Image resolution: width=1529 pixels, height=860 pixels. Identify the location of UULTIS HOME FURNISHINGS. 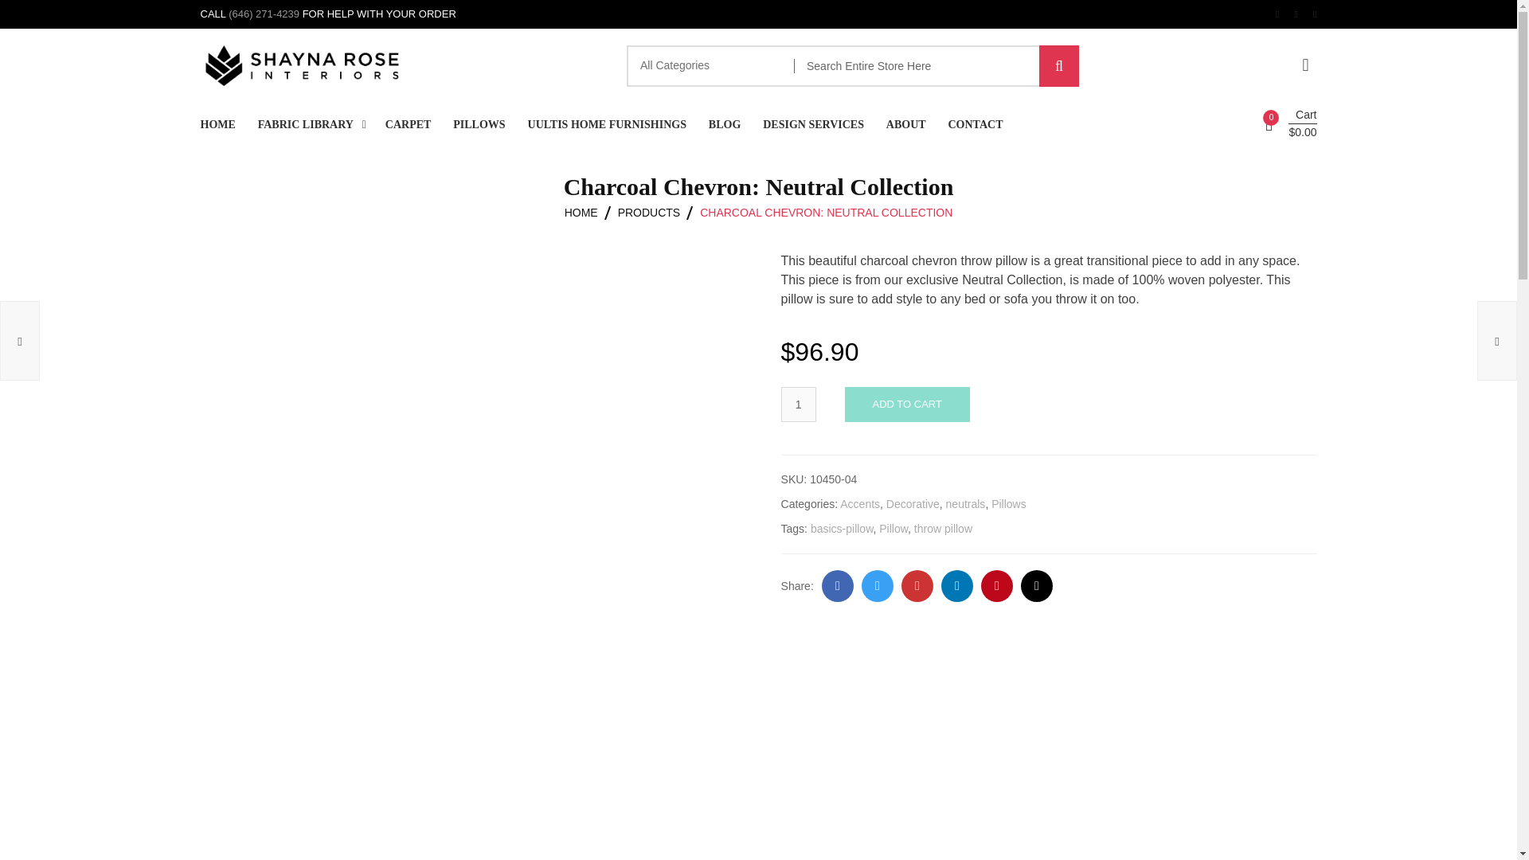
(607, 123).